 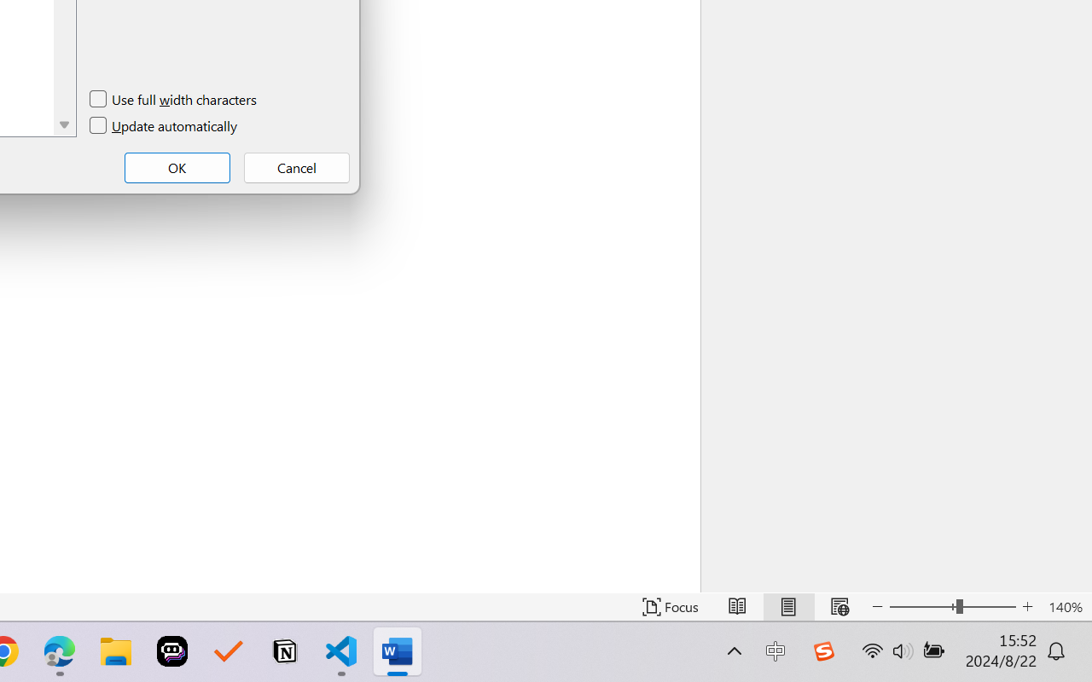 I want to click on Zoom, so click(x=952, y=607).